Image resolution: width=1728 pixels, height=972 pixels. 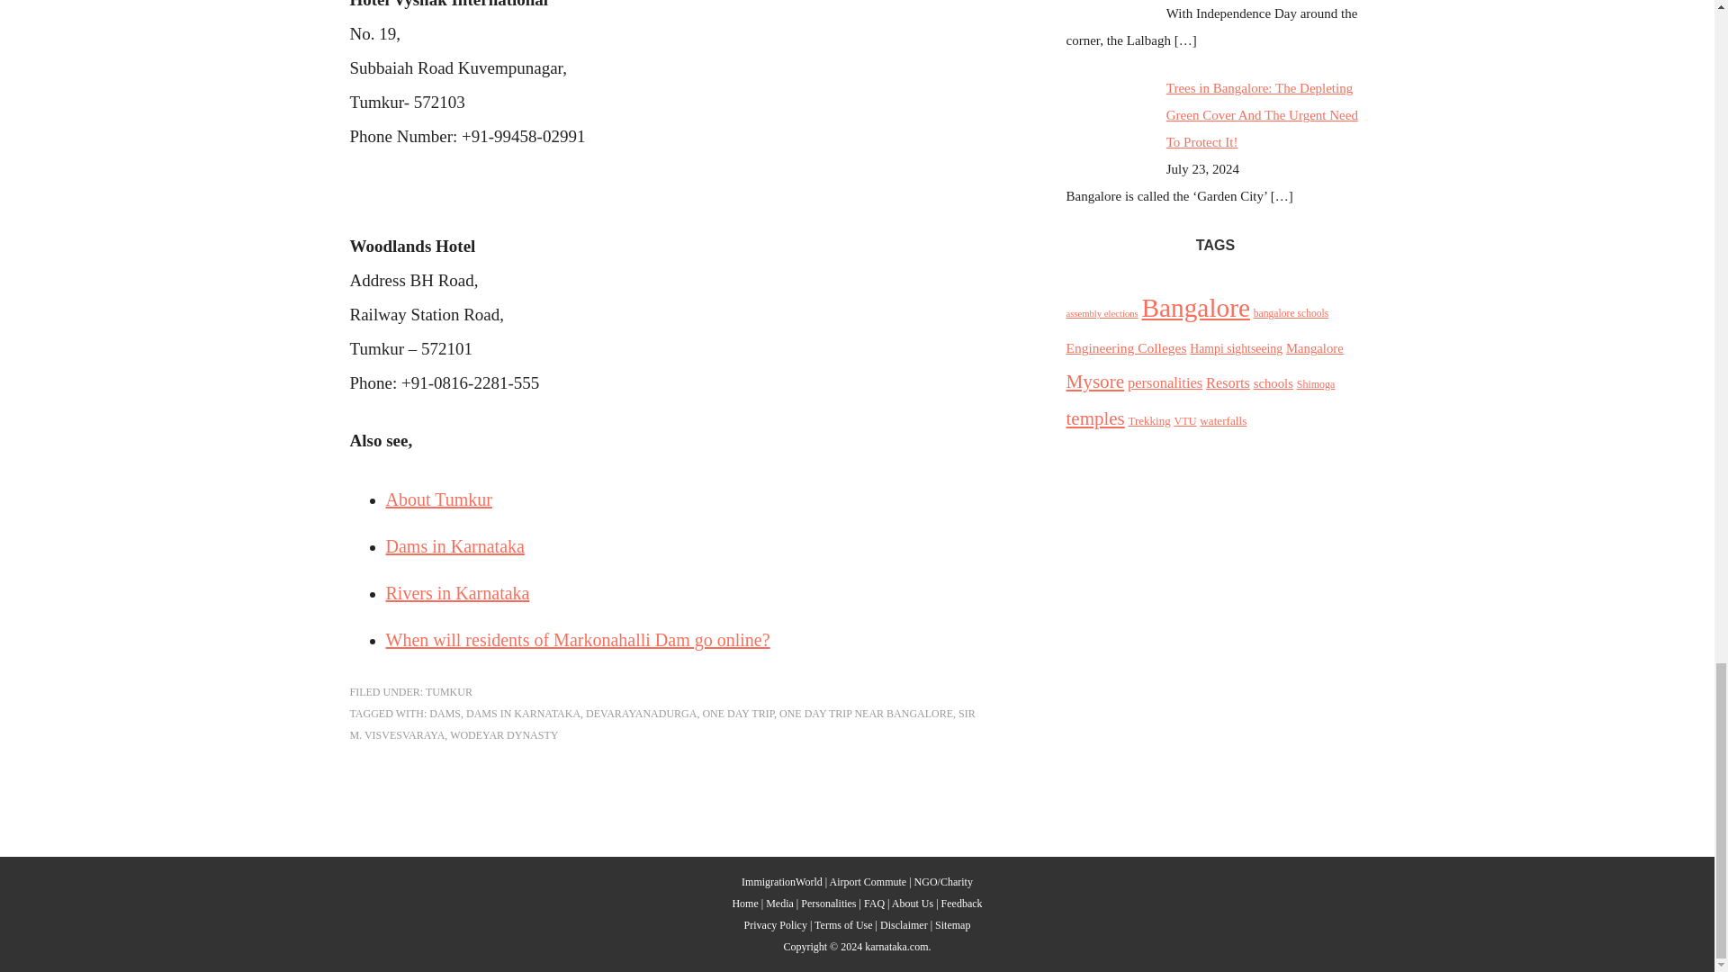 What do you see at coordinates (661, 724) in the screenshot?
I see `SIR M. VISVESVARAYA` at bounding box center [661, 724].